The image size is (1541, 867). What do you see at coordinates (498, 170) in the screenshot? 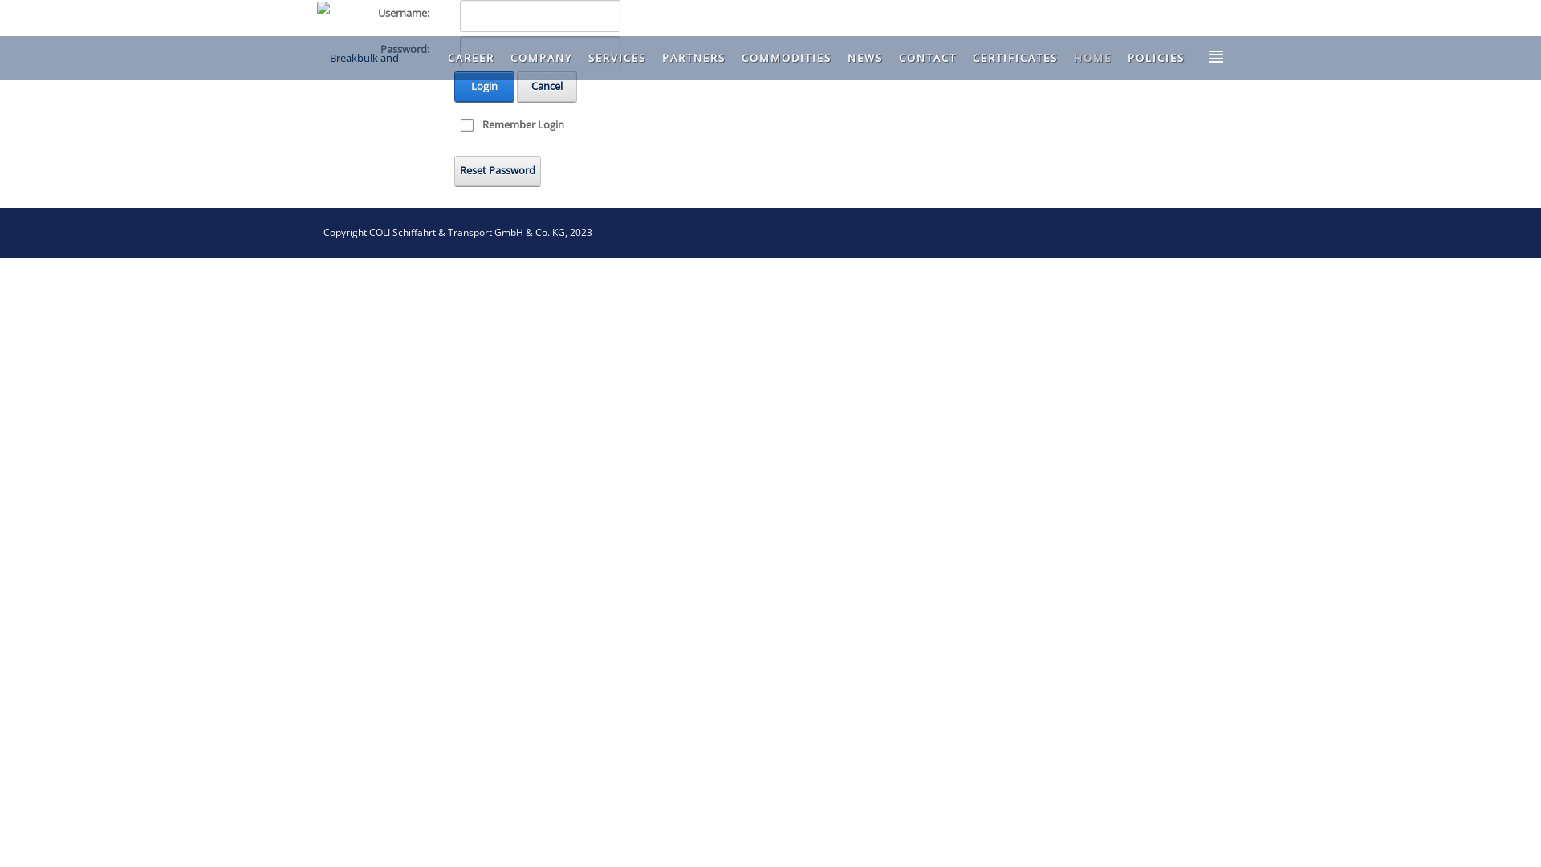
I see `Reset Password` at bounding box center [498, 170].